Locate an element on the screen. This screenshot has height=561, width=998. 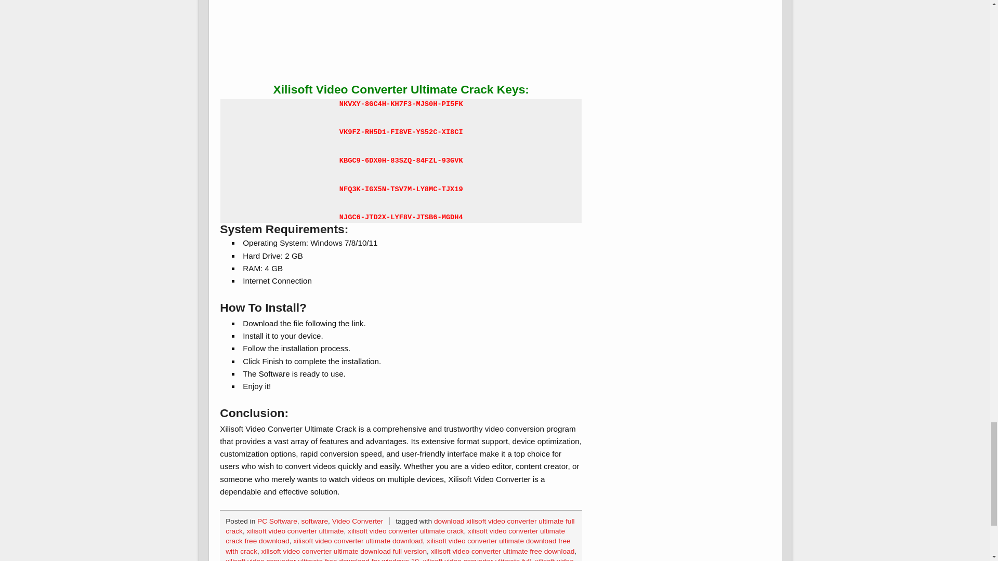
xilisoft video converter ultimate free download is located at coordinates (503, 552).